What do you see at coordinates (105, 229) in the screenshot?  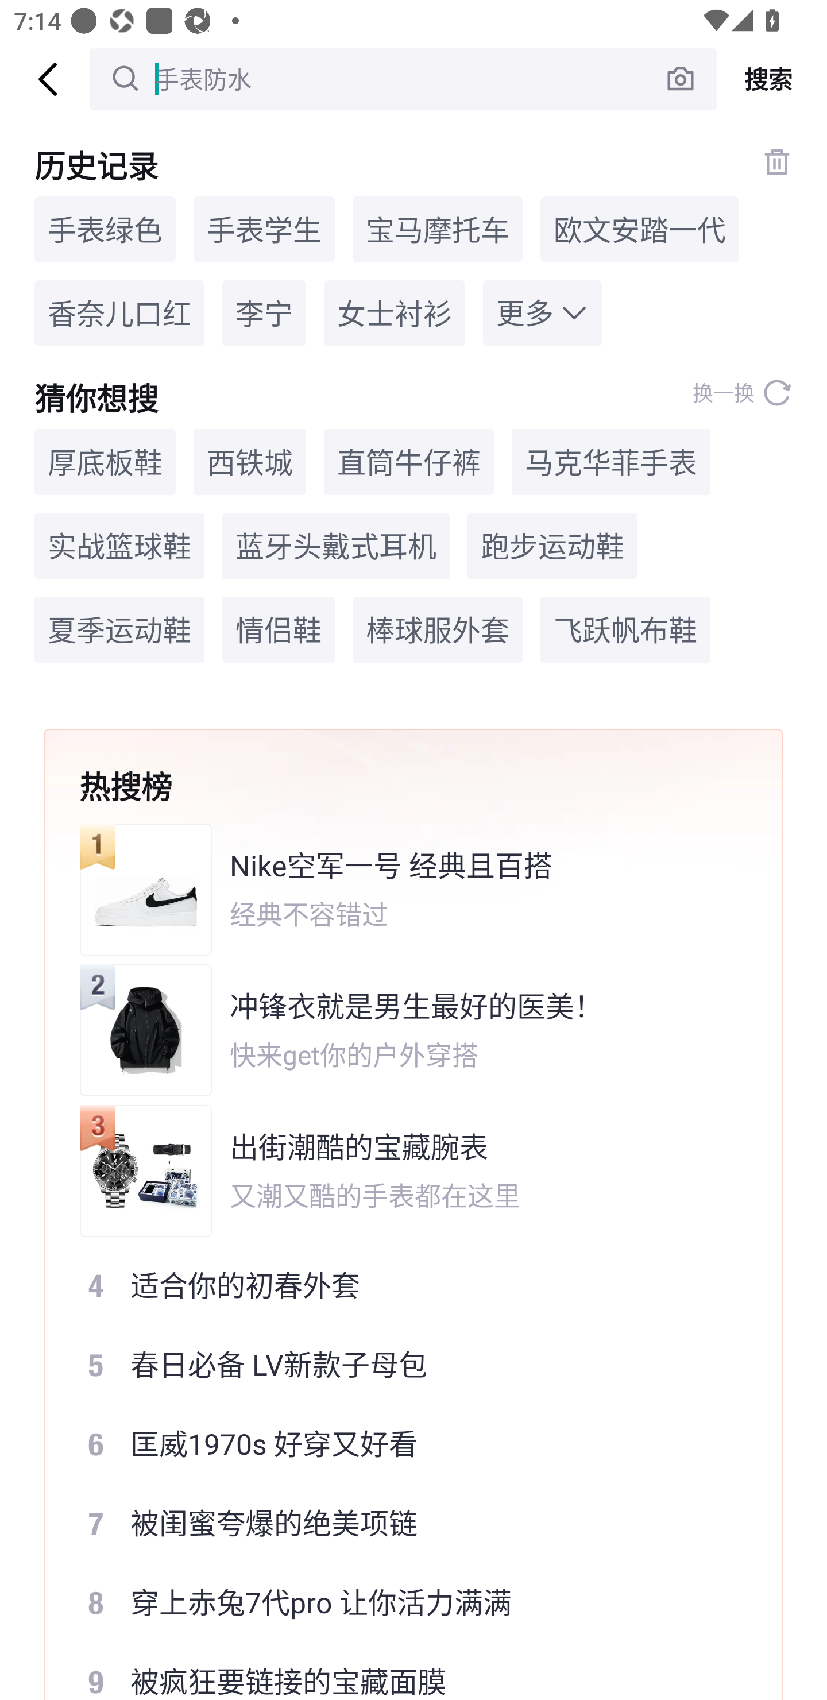 I see `手表绿色` at bounding box center [105, 229].